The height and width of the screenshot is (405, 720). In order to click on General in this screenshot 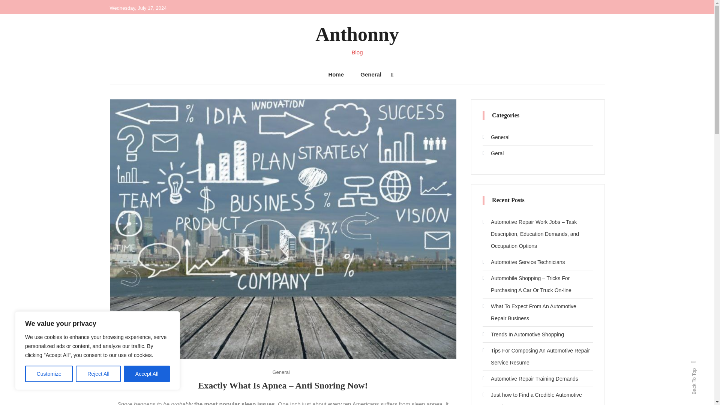, I will do `click(370, 74)`.